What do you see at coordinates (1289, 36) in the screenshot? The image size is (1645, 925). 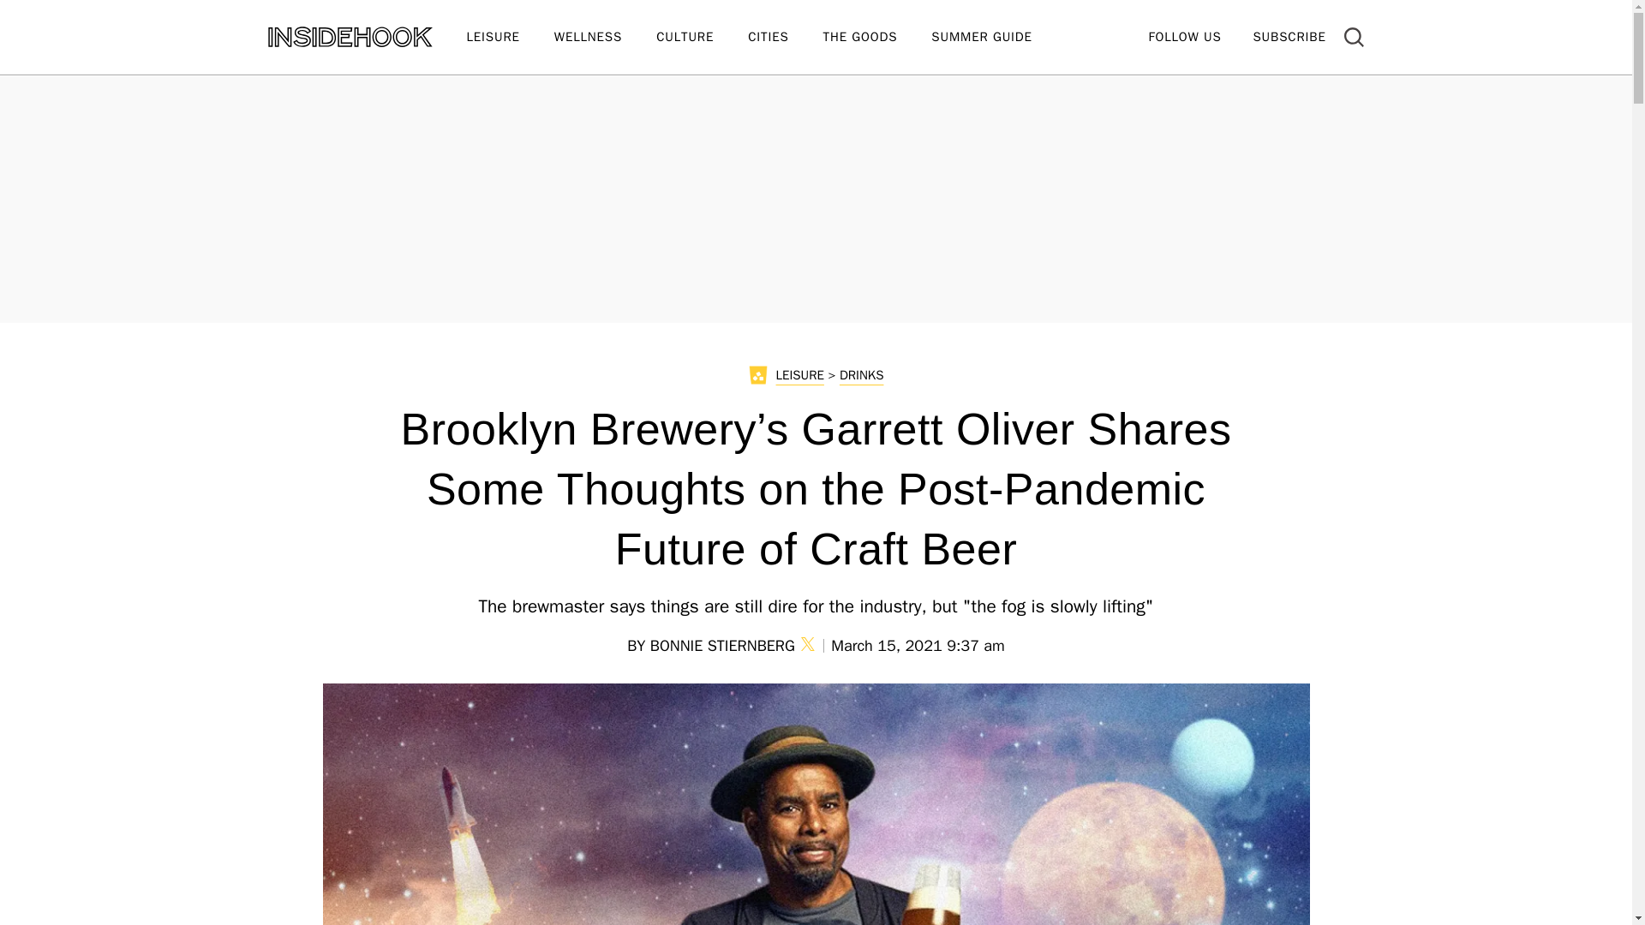 I see `SUBSCRIBE` at bounding box center [1289, 36].